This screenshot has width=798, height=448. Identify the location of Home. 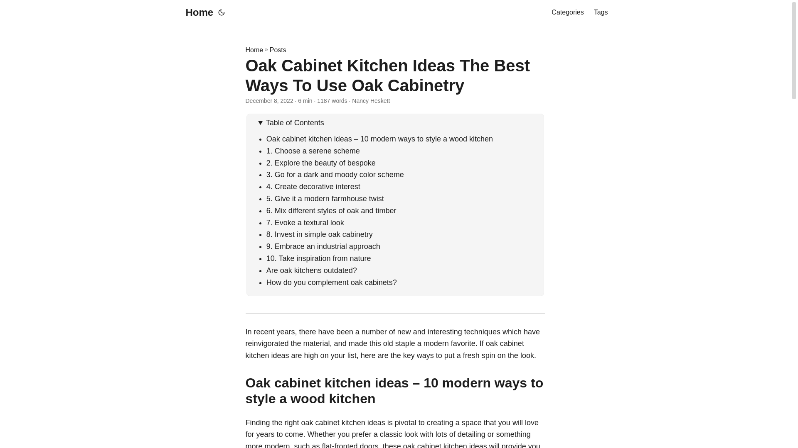
(197, 12).